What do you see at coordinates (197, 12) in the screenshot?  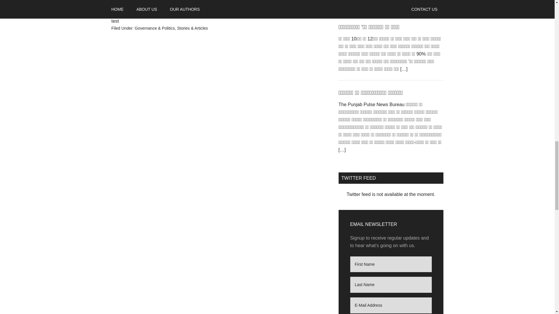 I see `Google Gmail` at bounding box center [197, 12].